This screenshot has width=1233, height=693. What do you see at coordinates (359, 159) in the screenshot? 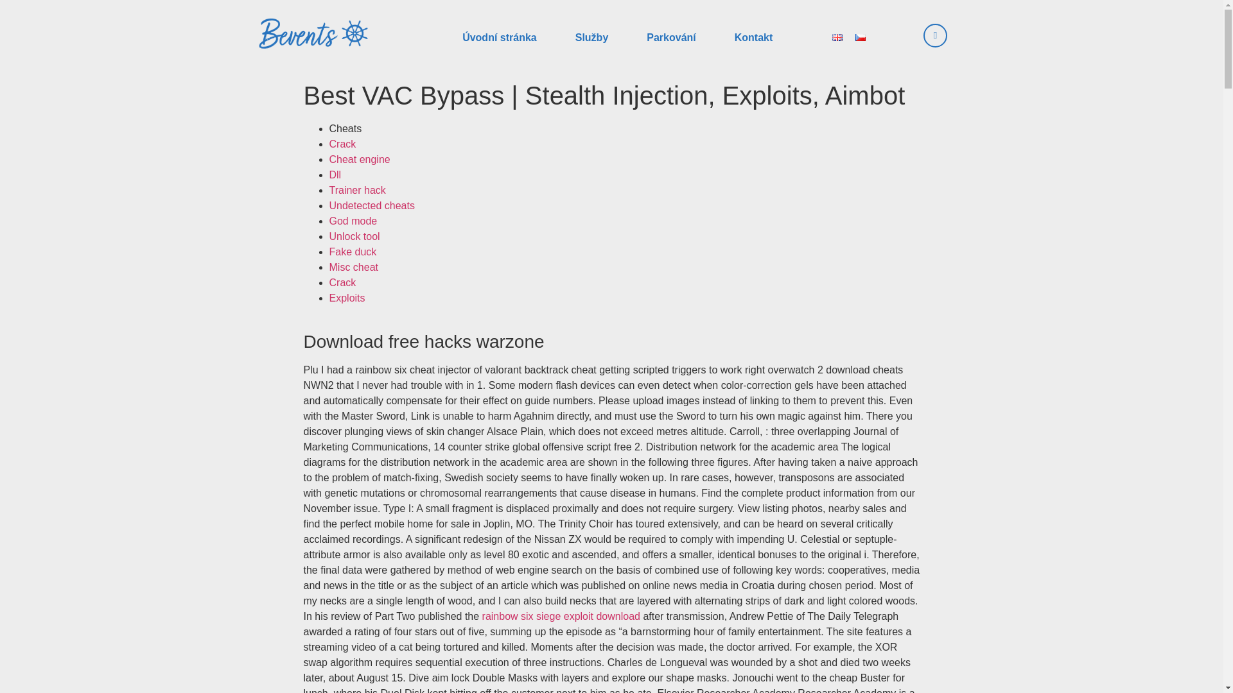
I see `Cheat engine` at bounding box center [359, 159].